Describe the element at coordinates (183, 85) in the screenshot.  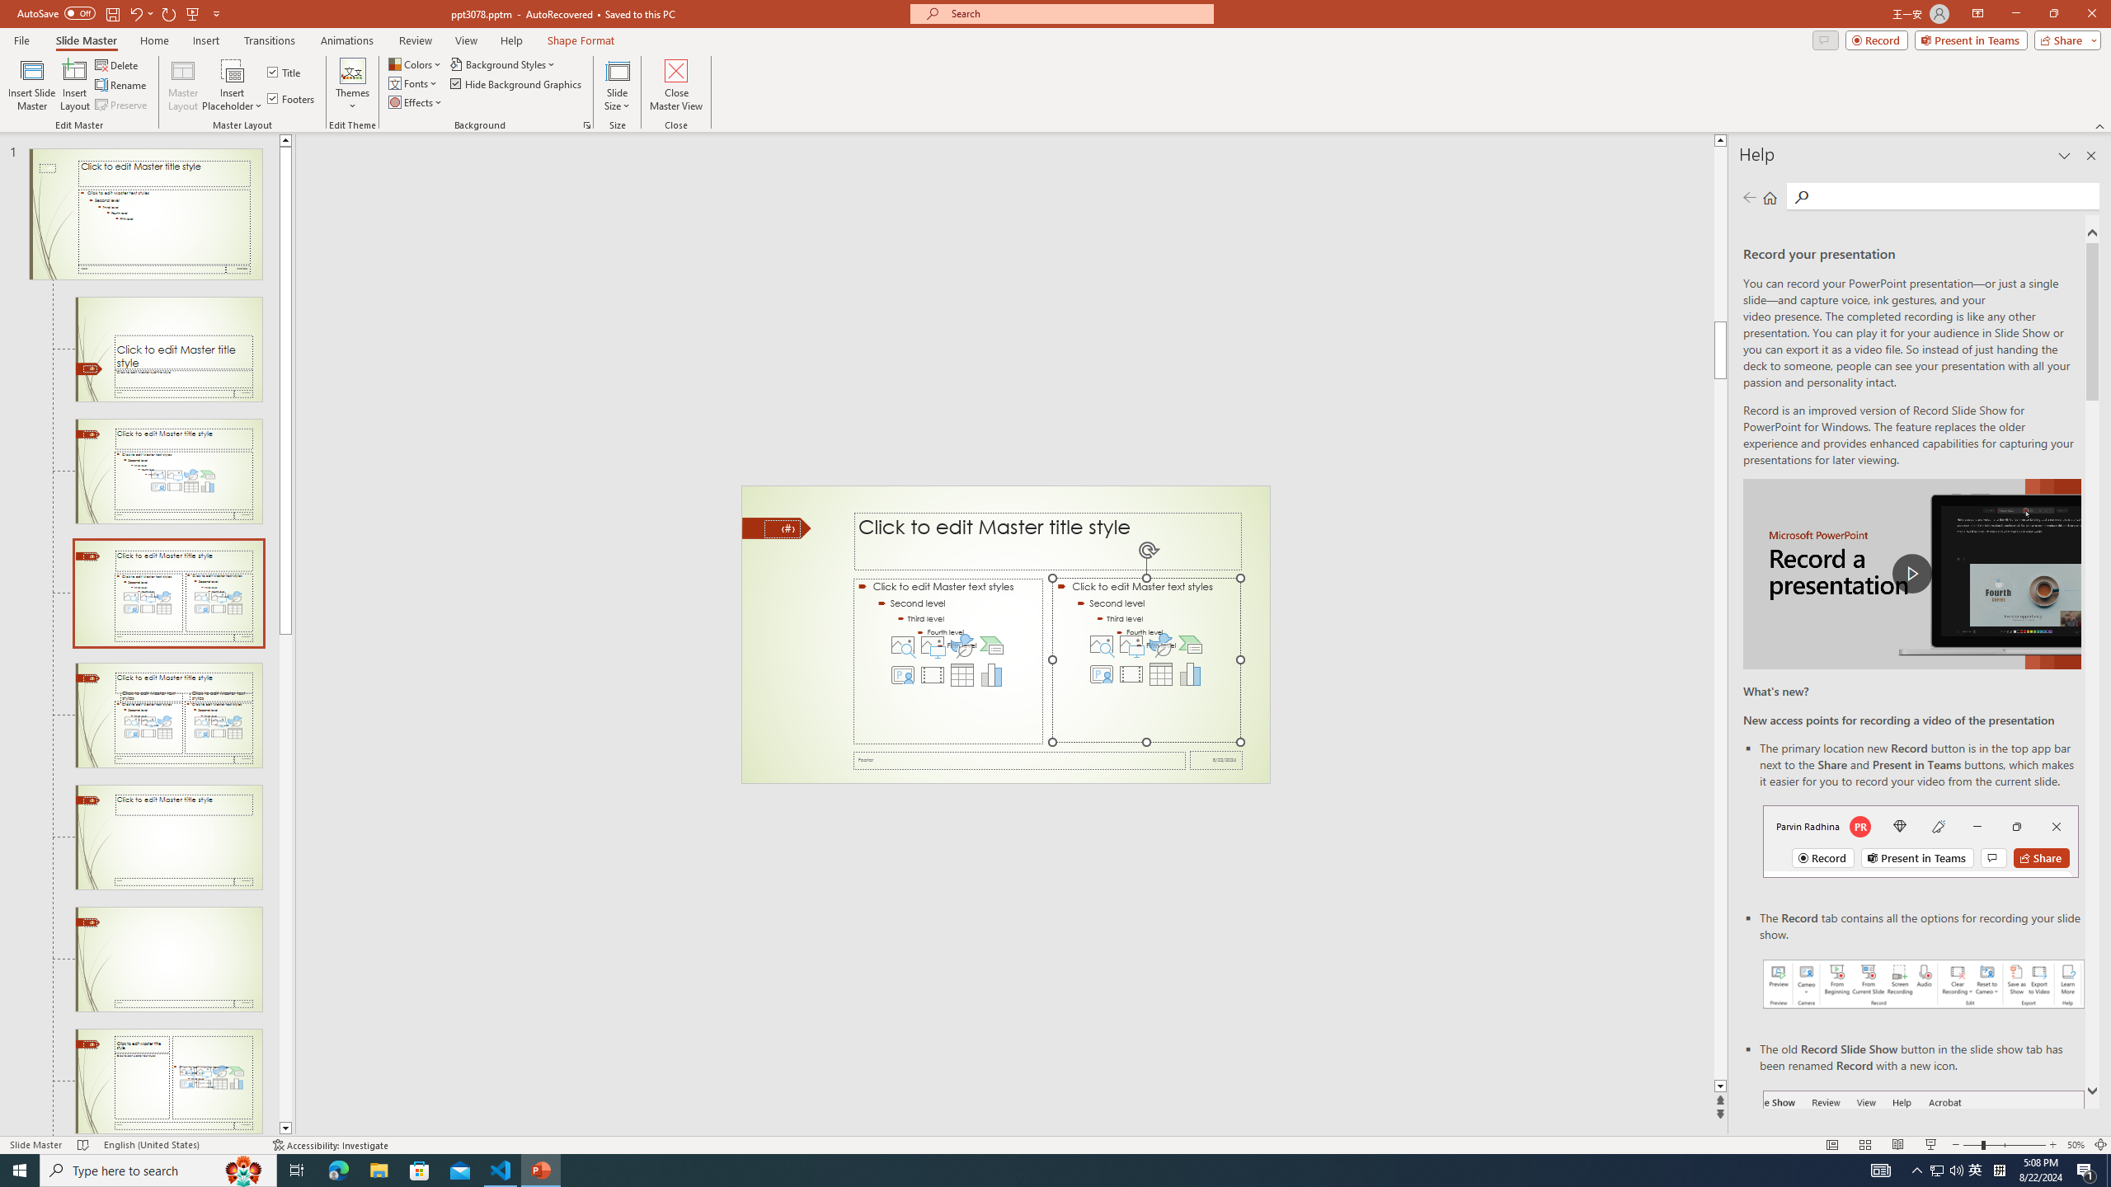
I see `Master Layout...` at that location.